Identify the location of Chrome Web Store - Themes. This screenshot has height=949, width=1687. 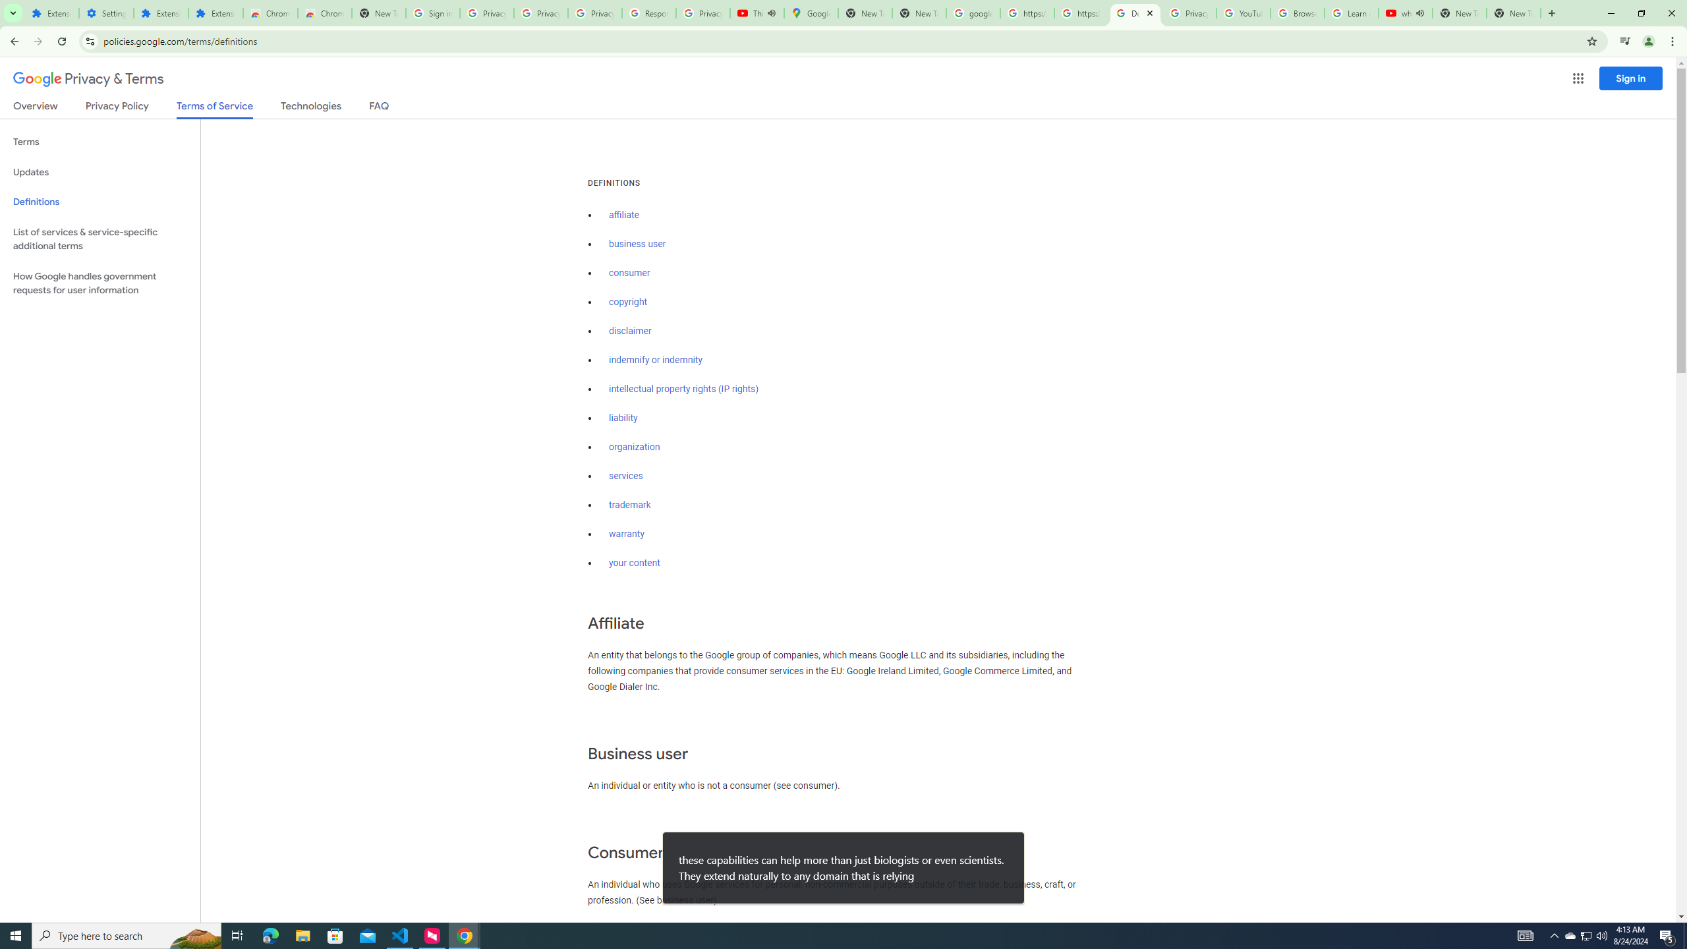
(324, 13).